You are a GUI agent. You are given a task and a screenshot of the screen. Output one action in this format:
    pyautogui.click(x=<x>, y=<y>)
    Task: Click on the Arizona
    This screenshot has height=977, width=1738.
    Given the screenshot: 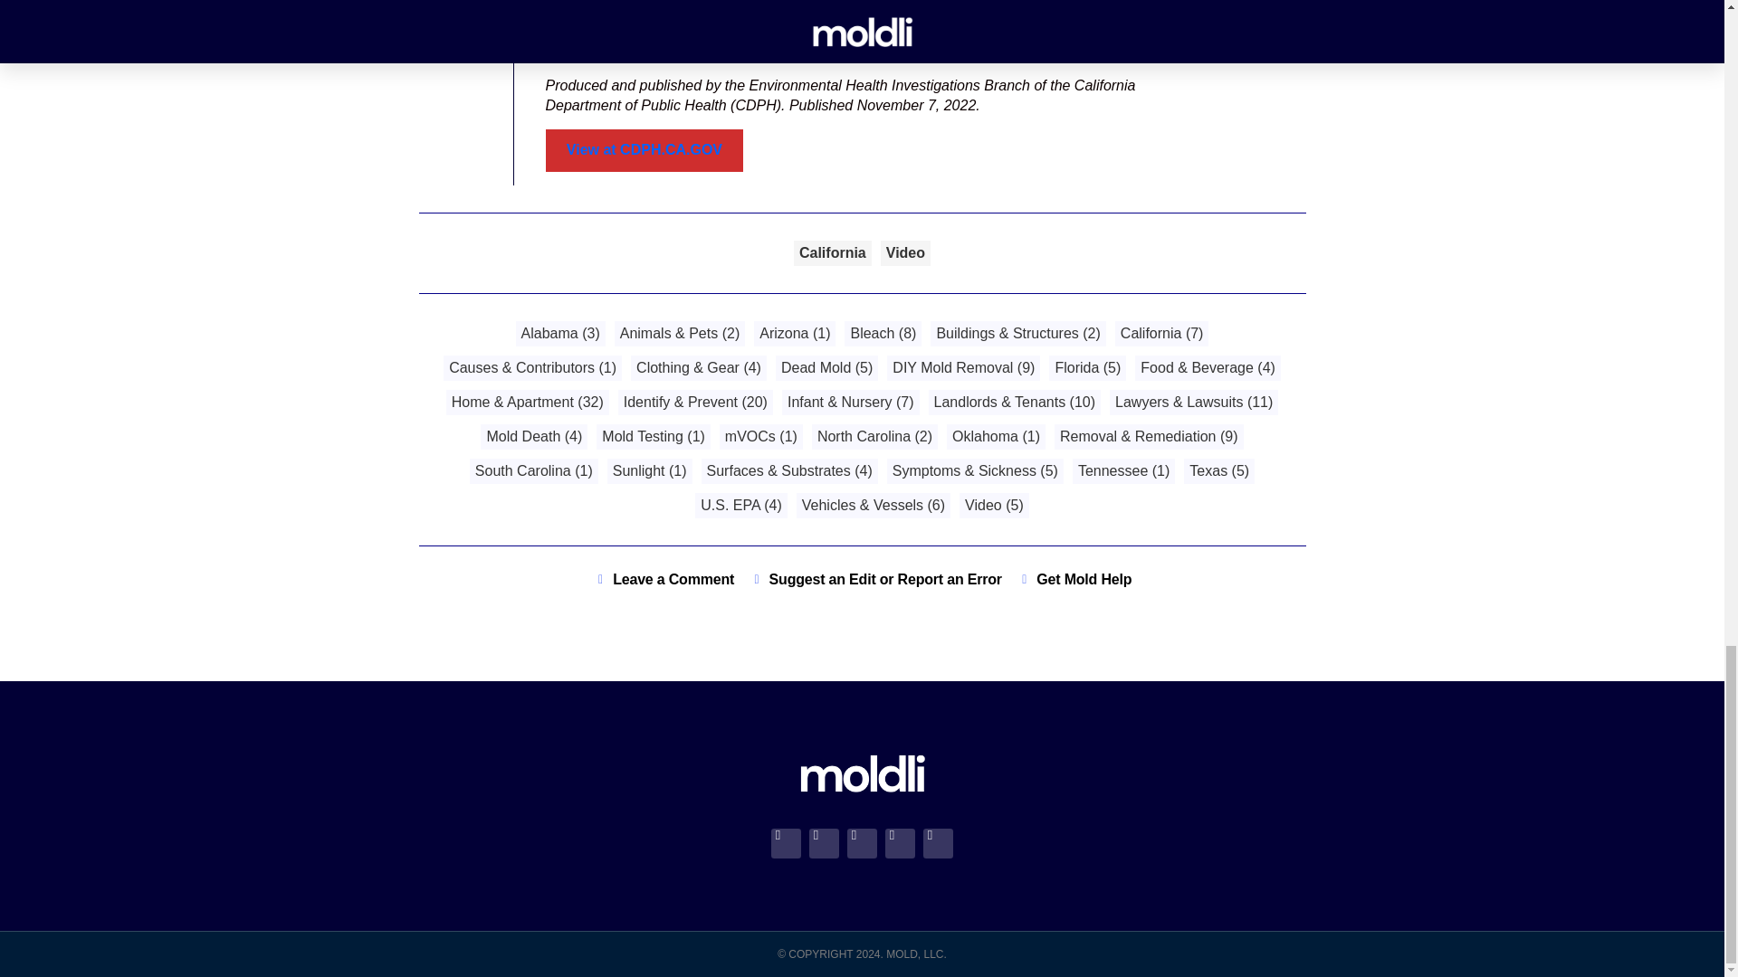 What is the action you would take?
    pyautogui.click(x=795, y=333)
    